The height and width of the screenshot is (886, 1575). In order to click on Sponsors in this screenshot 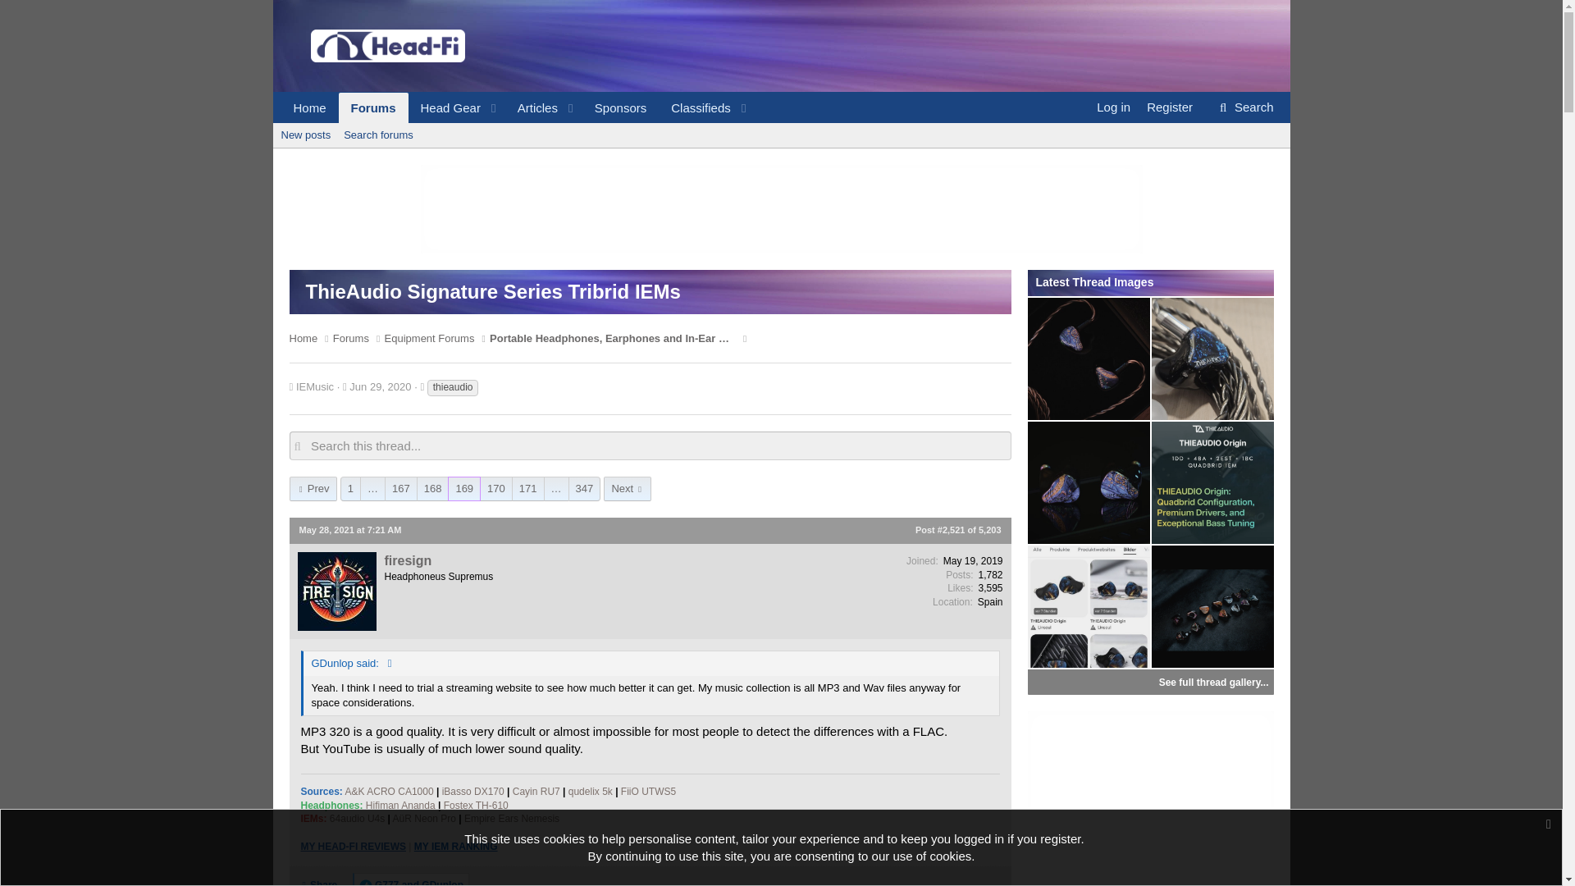, I will do `click(305, 135)`.